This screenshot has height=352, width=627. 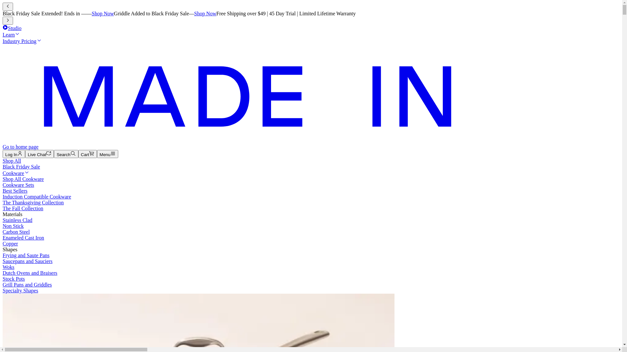 What do you see at coordinates (12, 161) in the screenshot?
I see `Shop All` at bounding box center [12, 161].